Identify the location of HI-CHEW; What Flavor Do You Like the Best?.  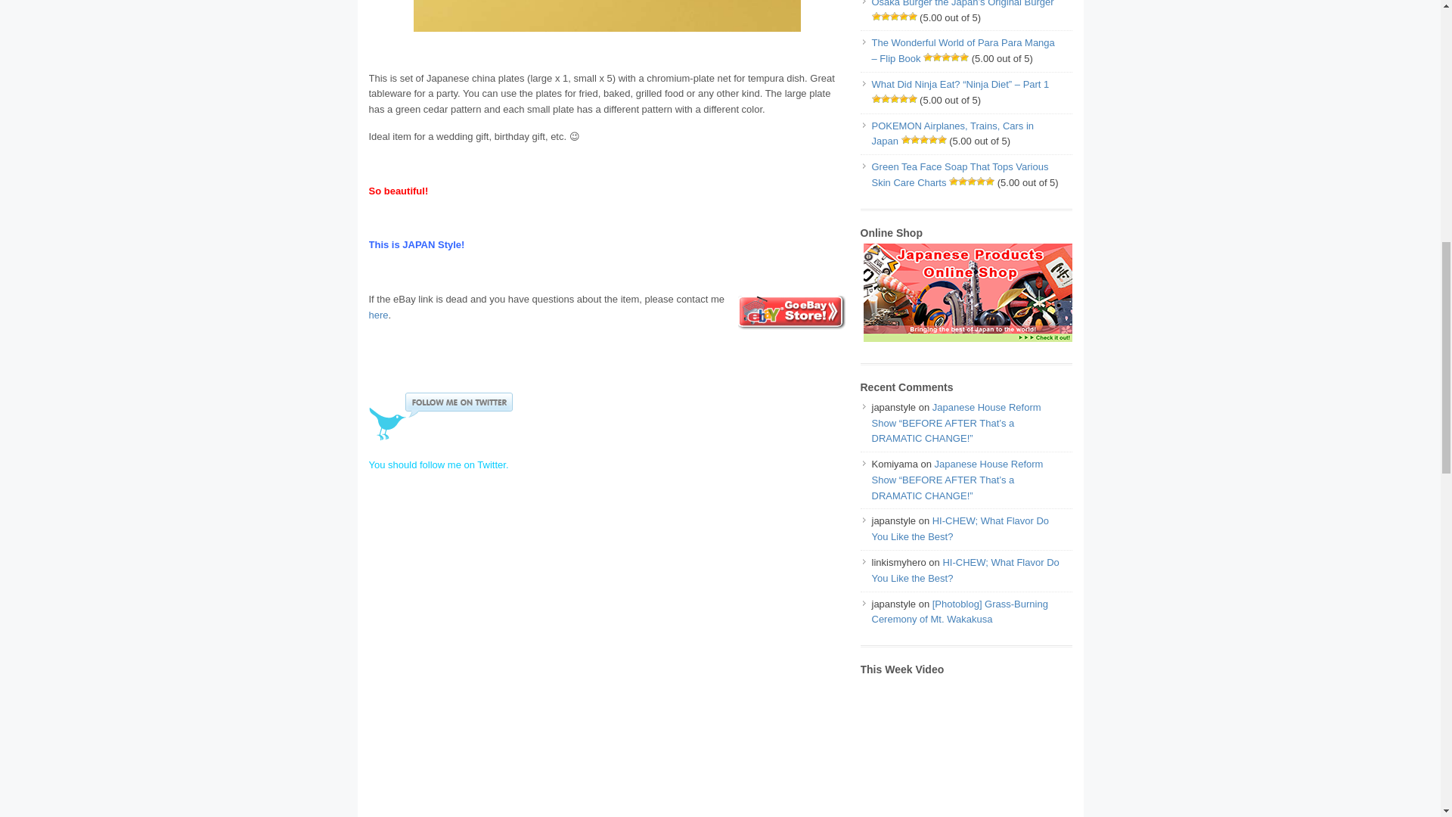
(965, 570).